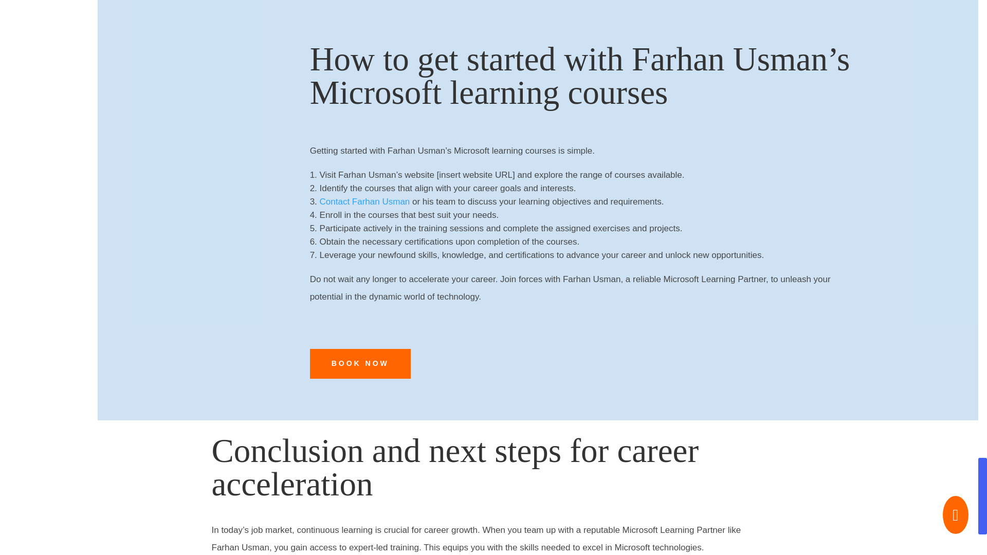 This screenshot has width=987, height=555. I want to click on Contact Farhan Usman, so click(365, 201).